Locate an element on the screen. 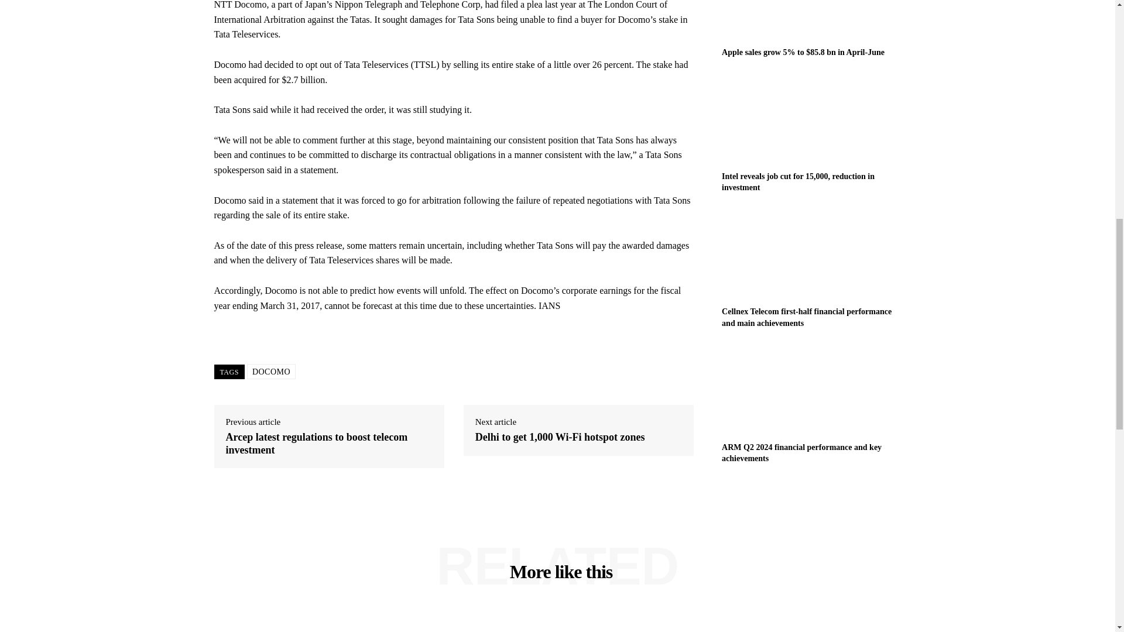  ARM Q2 2024 financial performance and key achievements is located at coordinates (801, 453).